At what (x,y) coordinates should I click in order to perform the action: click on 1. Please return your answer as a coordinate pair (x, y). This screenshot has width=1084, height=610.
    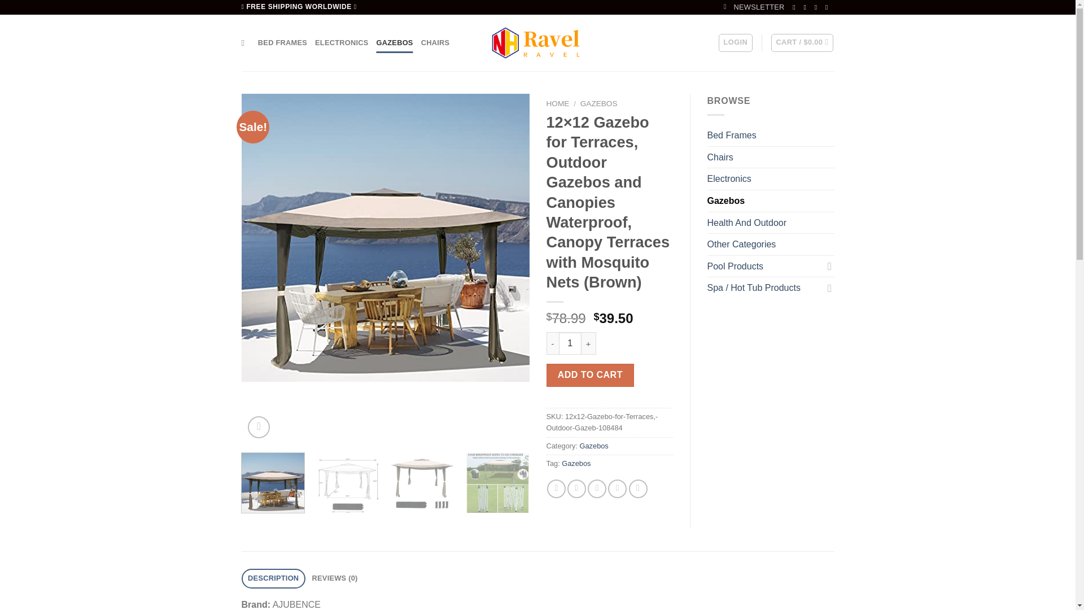
    Looking at the image, I should click on (570, 343).